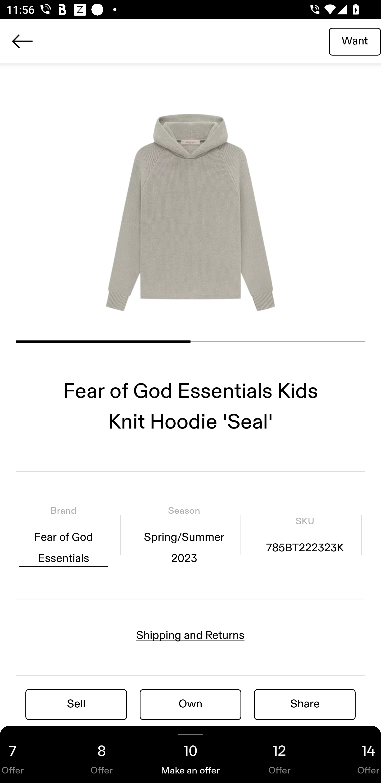  What do you see at coordinates (279, 754) in the screenshot?
I see `12 Offer` at bounding box center [279, 754].